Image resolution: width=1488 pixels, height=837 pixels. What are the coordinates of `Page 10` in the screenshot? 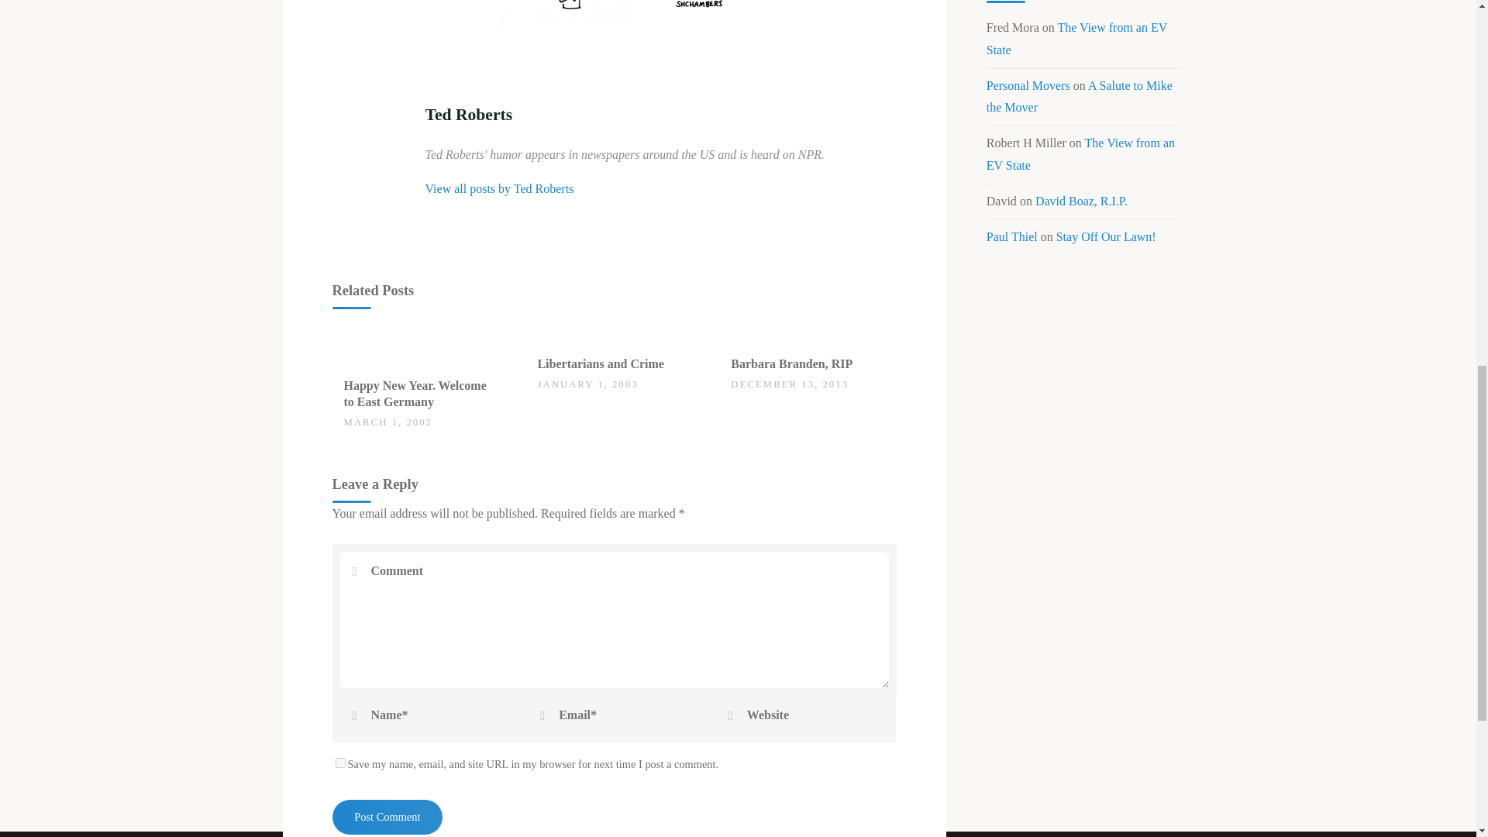 It's located at (614, 12).